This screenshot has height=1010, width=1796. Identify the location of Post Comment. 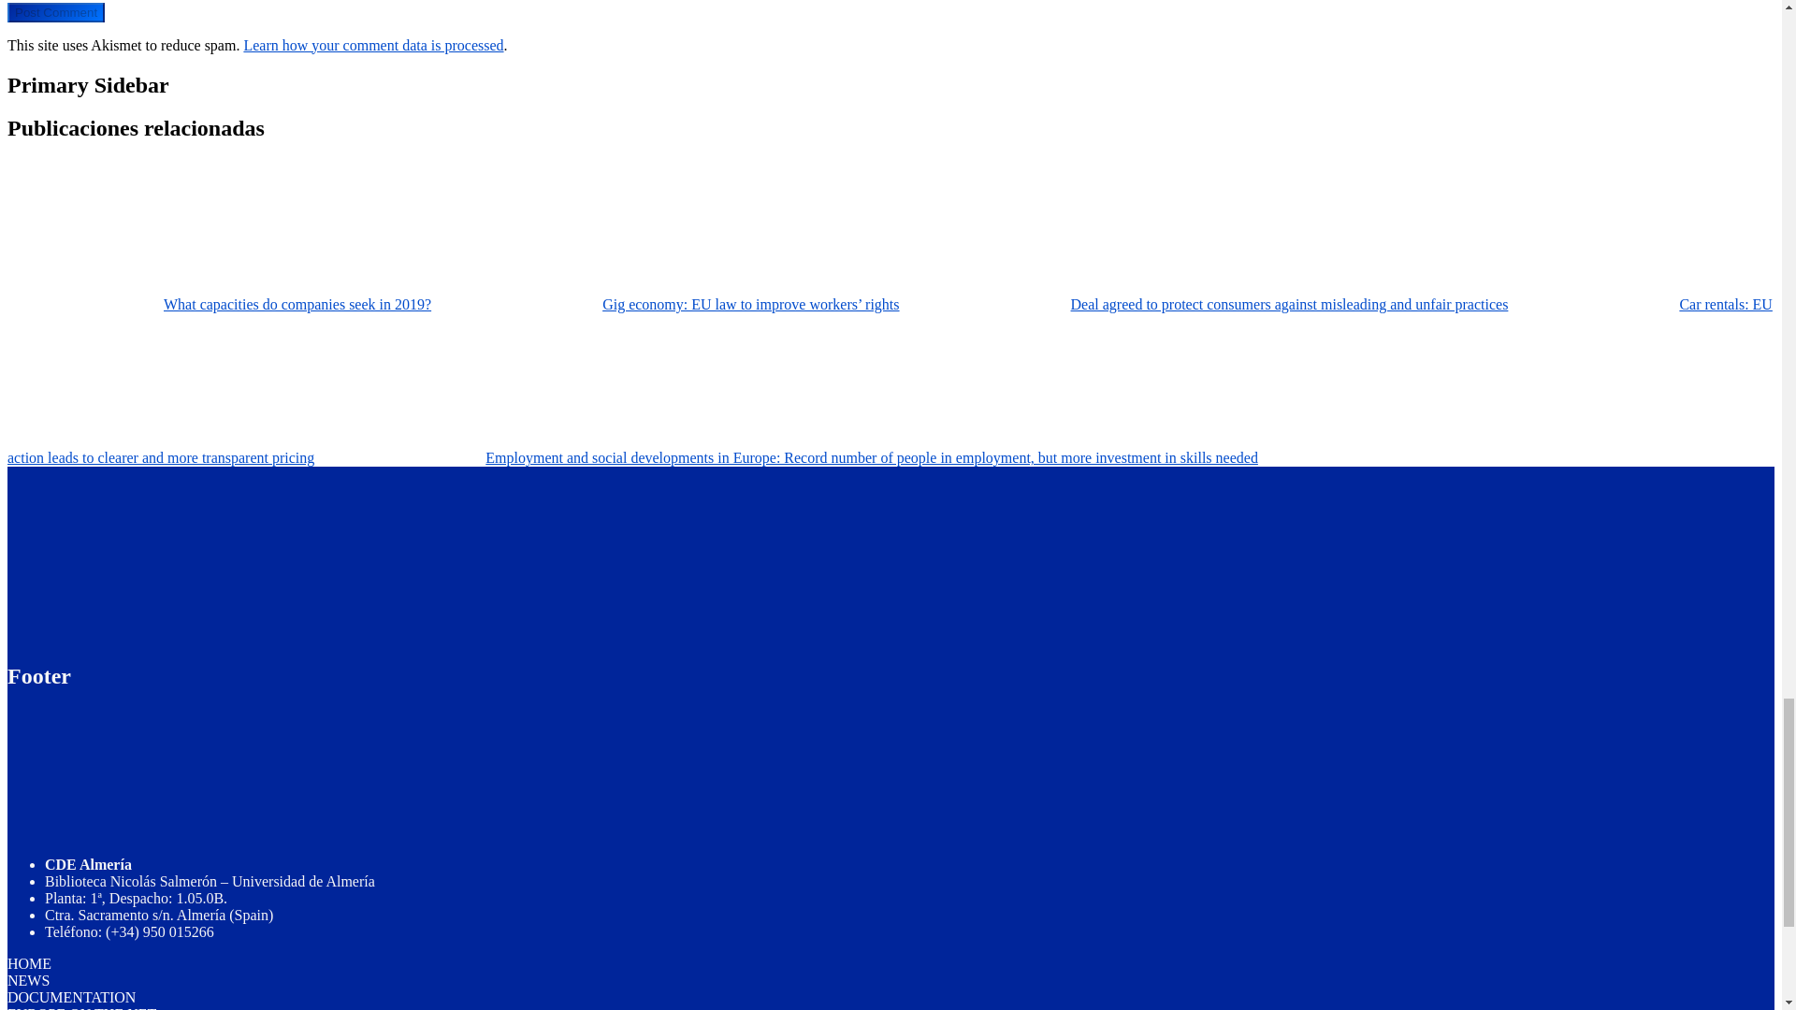
(55, 12).